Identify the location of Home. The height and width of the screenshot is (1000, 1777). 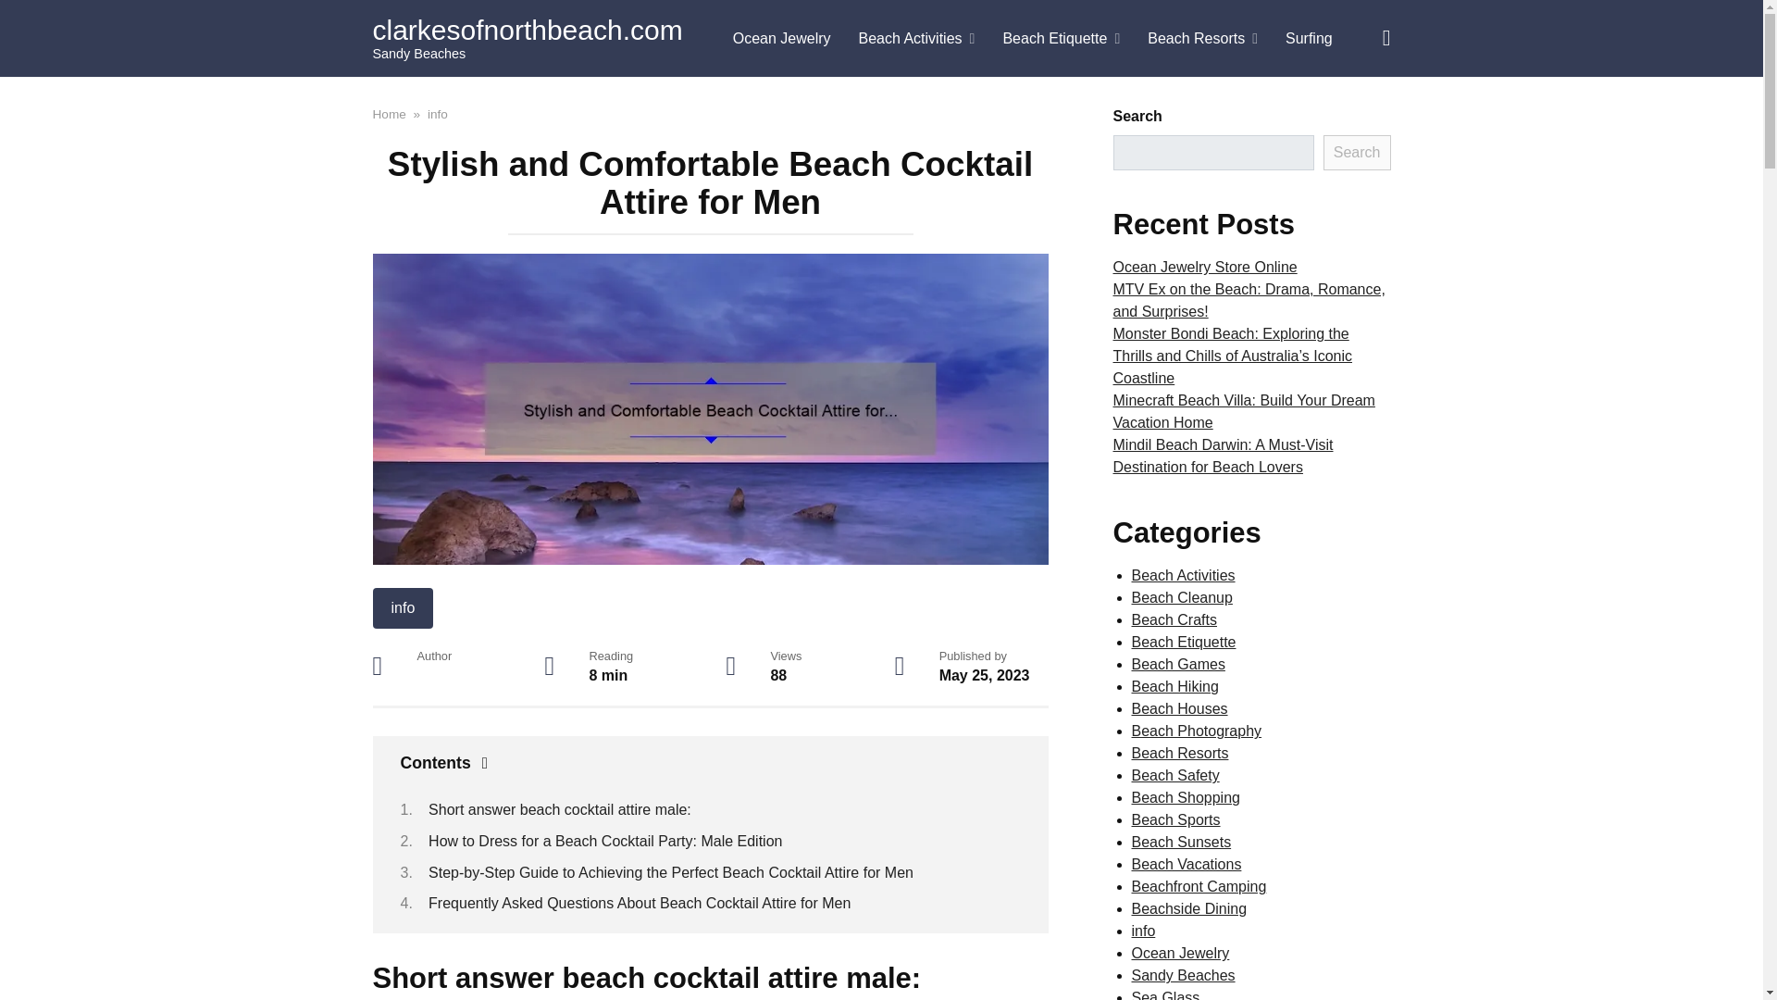
(388, 113).